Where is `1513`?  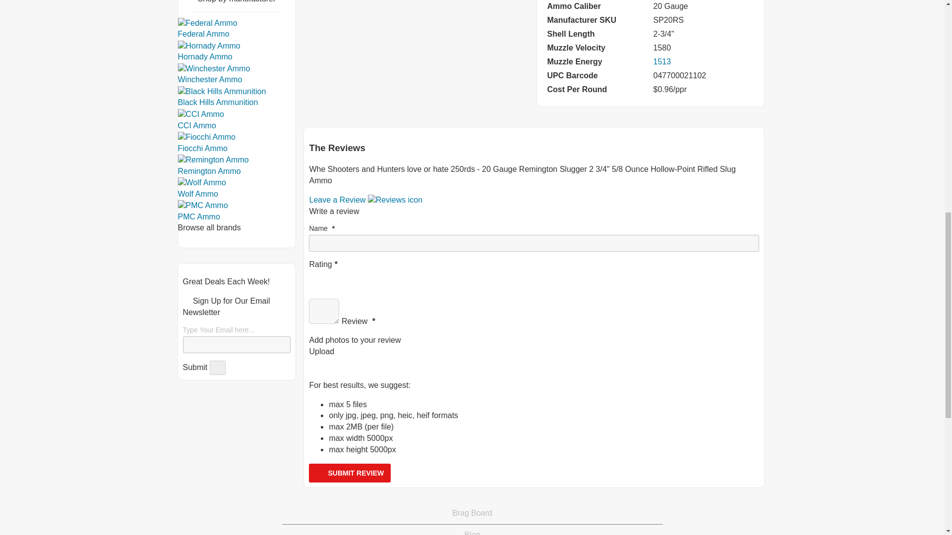 1513 is located at coordinates (662, 61).